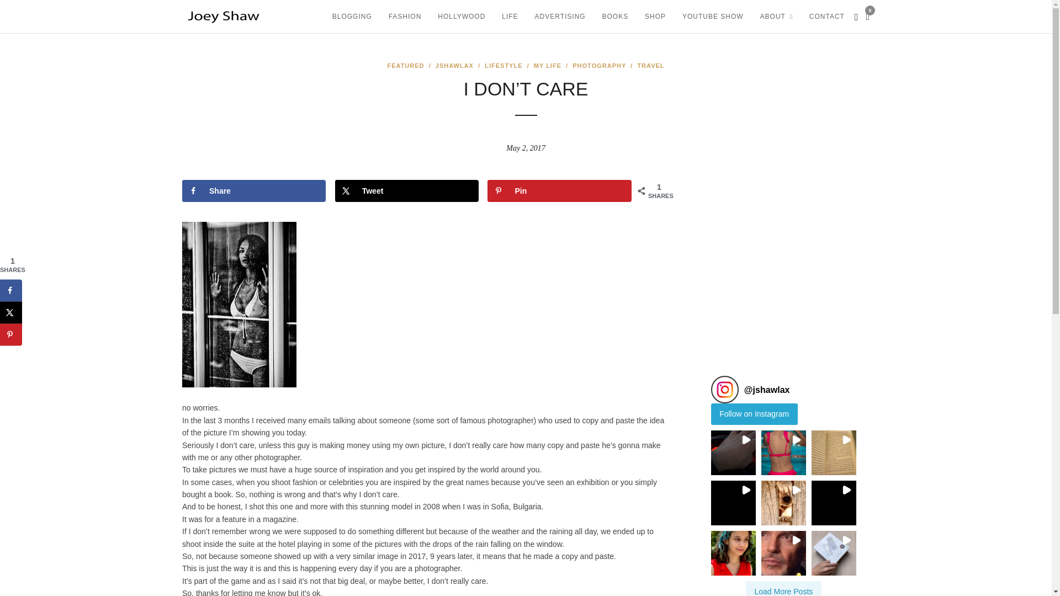 This screenshot has width=1060, height=596. What do you see at coordinates (783, 257) in the screenshot?
I see `PHOTOS trailer` at bounding box center [783, 257].